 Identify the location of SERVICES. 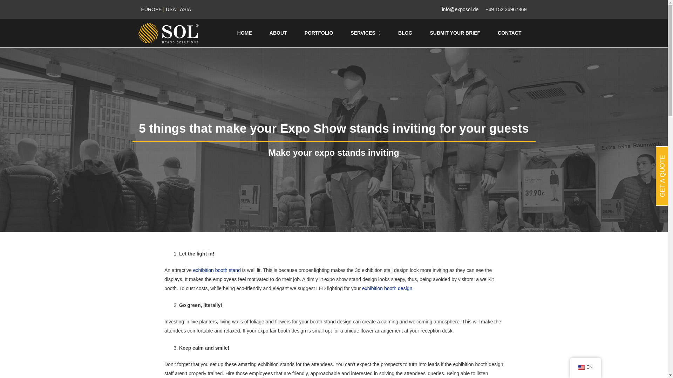
(366, 33).